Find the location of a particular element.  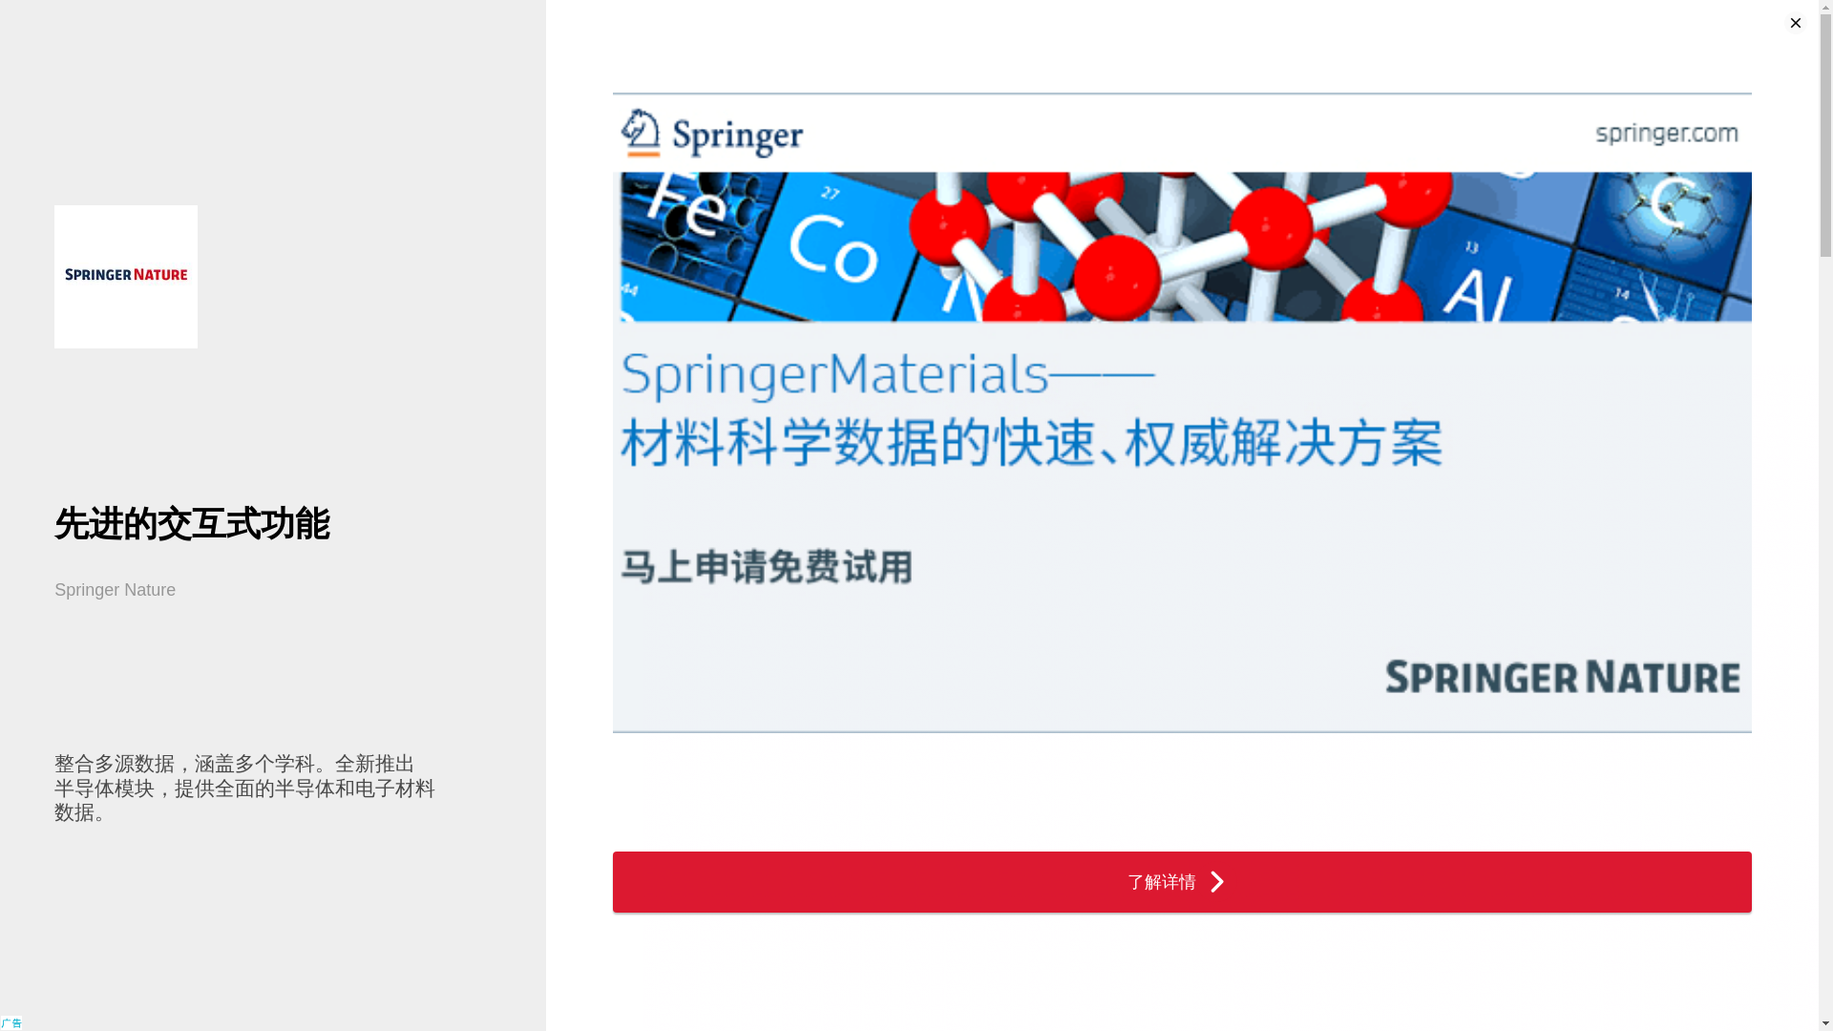

Service Tax is located at coordinates (627, 19).